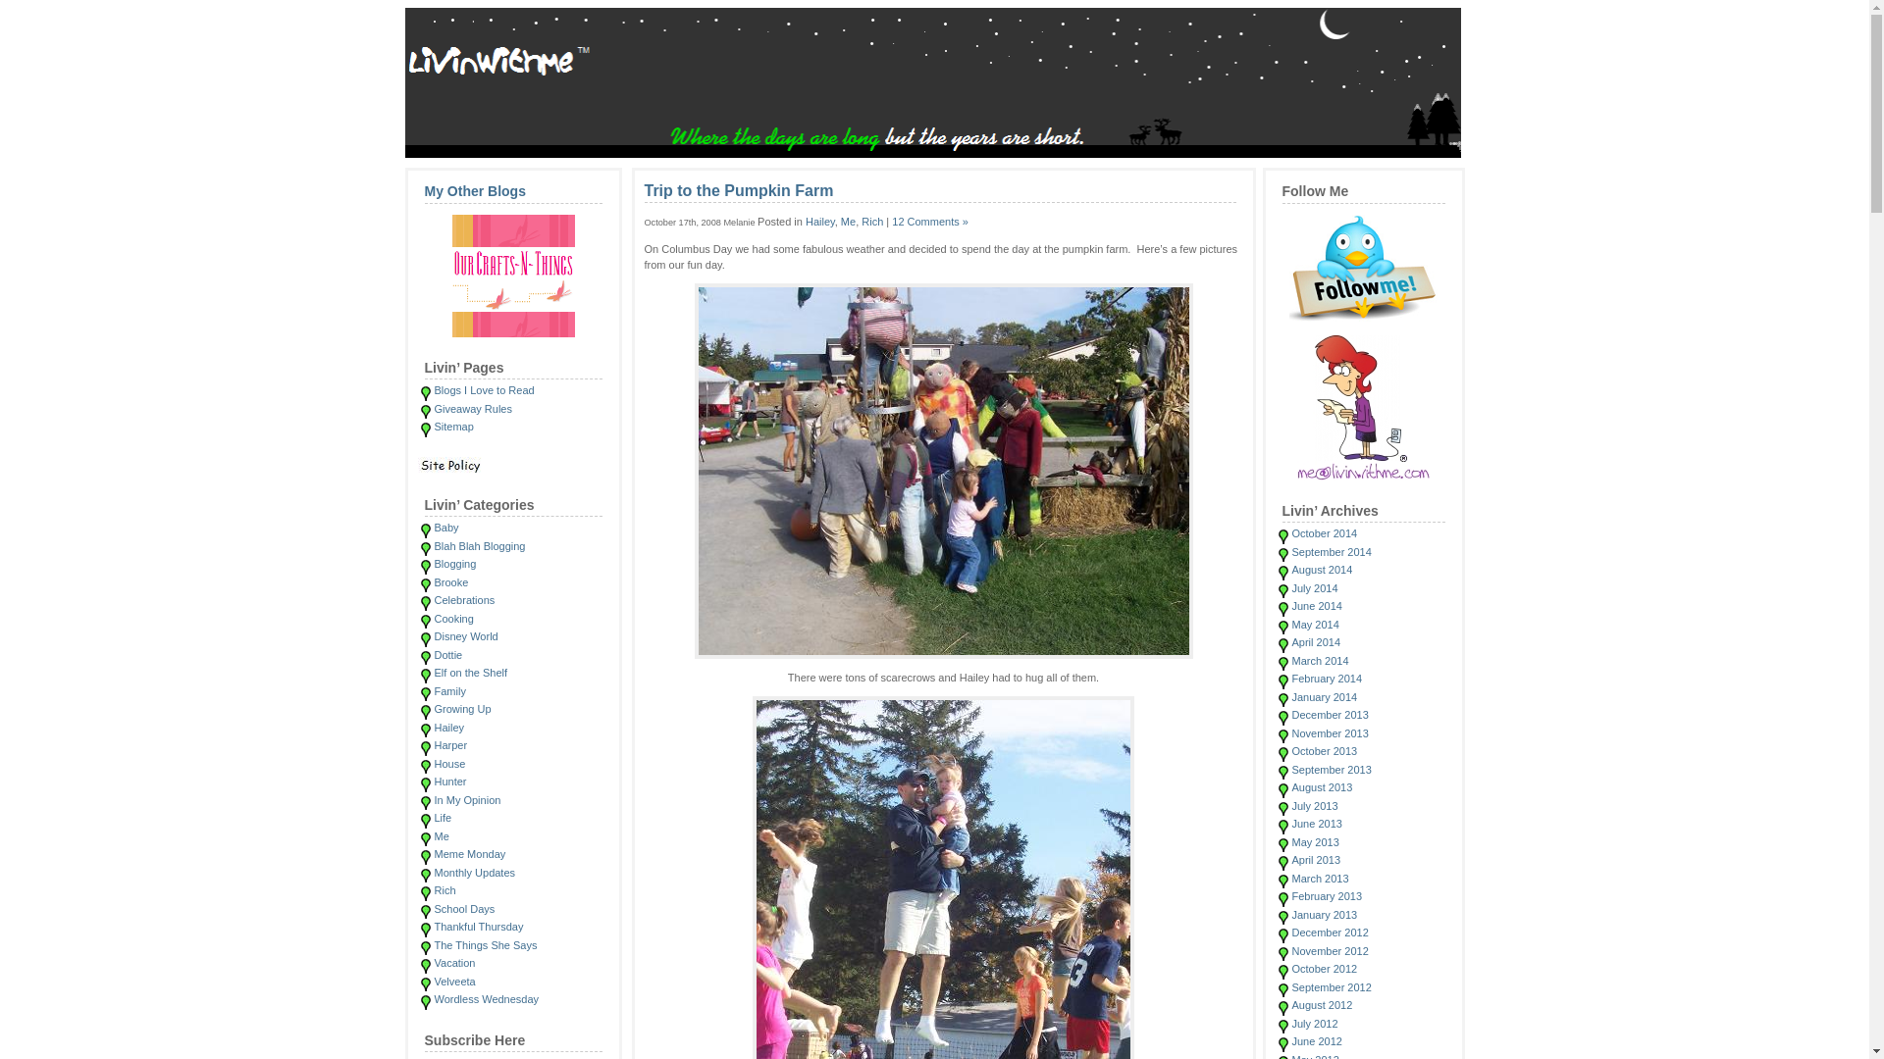  I want to click on The Things She Says, so click(485, 944).